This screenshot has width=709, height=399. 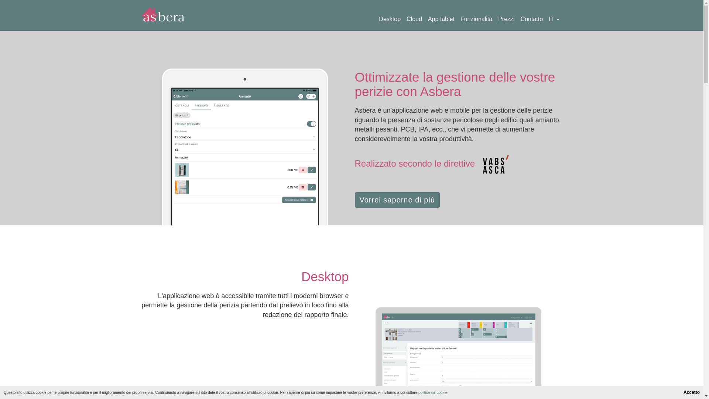 What do you see at coordinates (554, 16) in the screenshot?
I see `IT` at bounding box center [554, 16].